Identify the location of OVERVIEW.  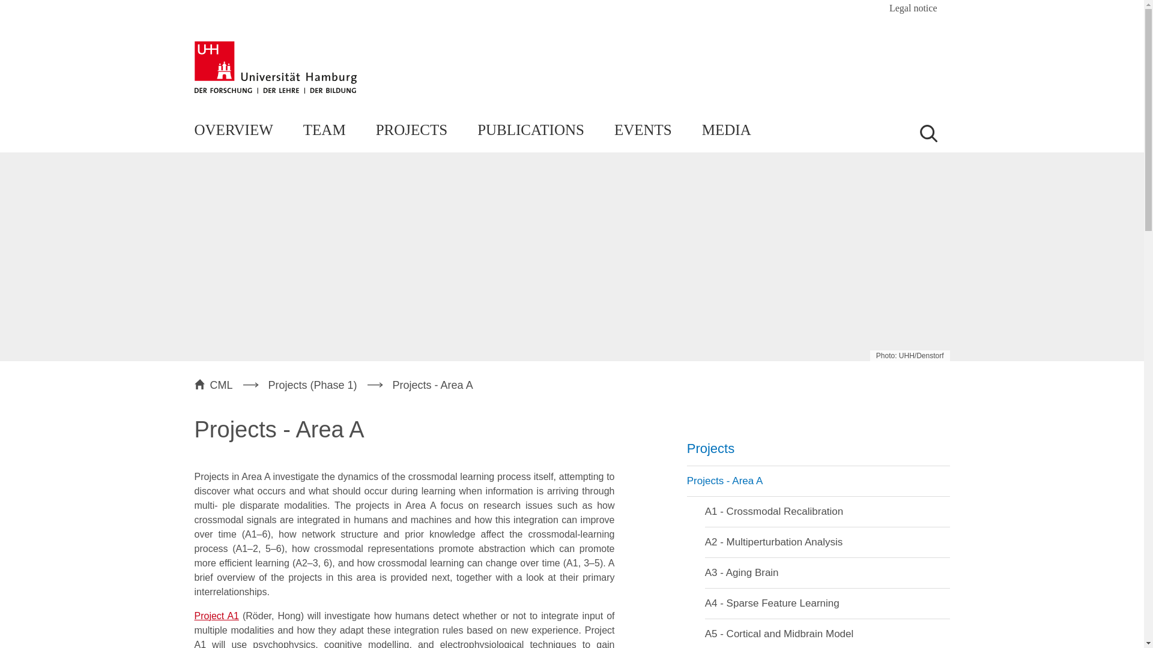
(234, 130).